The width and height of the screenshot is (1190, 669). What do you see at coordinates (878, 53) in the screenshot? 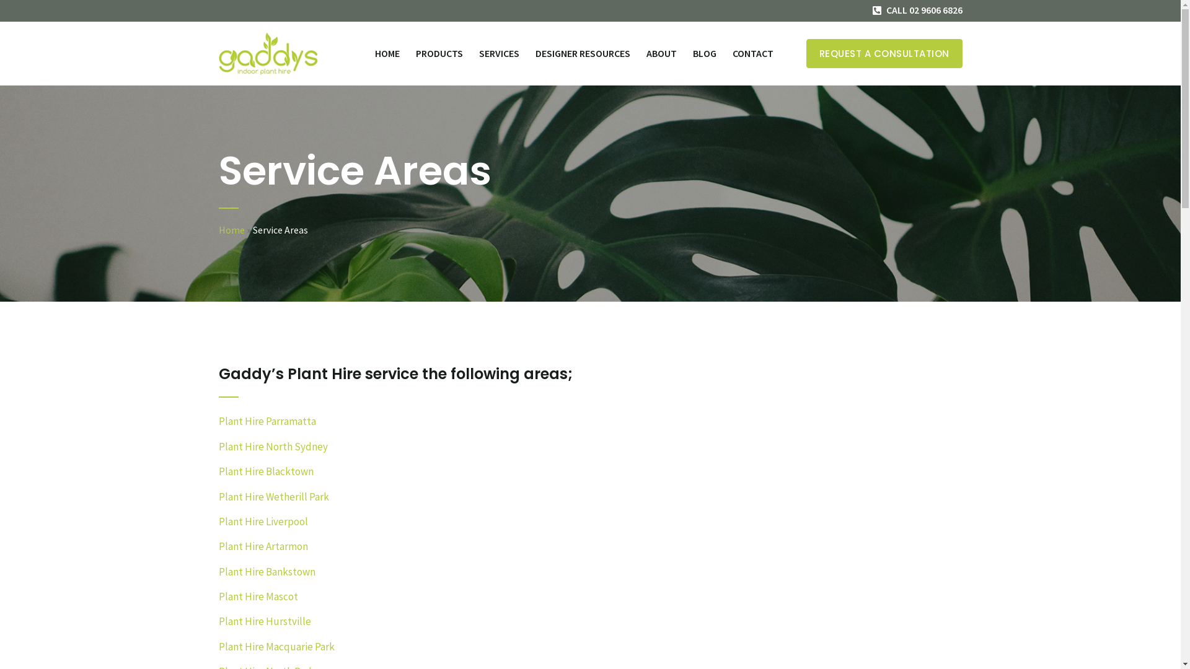
I see `REQUEST A CONSULTATION` at bounding box center [878, 53].